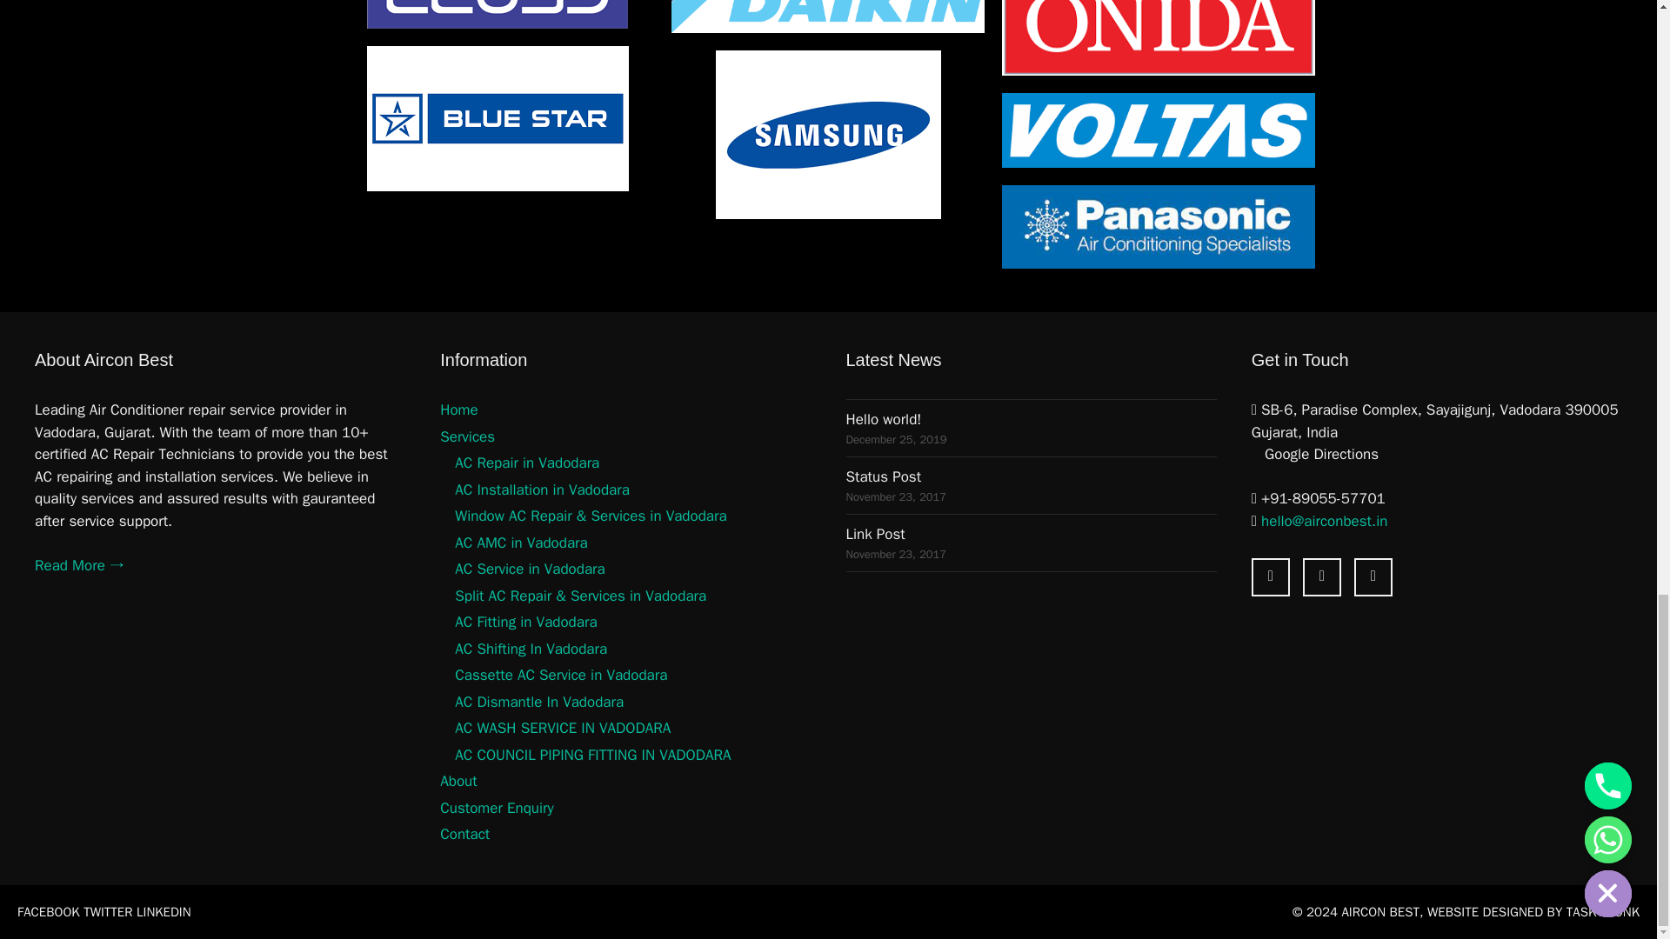 This screenshot has height=939, width=1670. I want to click on AC Dismantle In Vadodara, so click(538, 702).